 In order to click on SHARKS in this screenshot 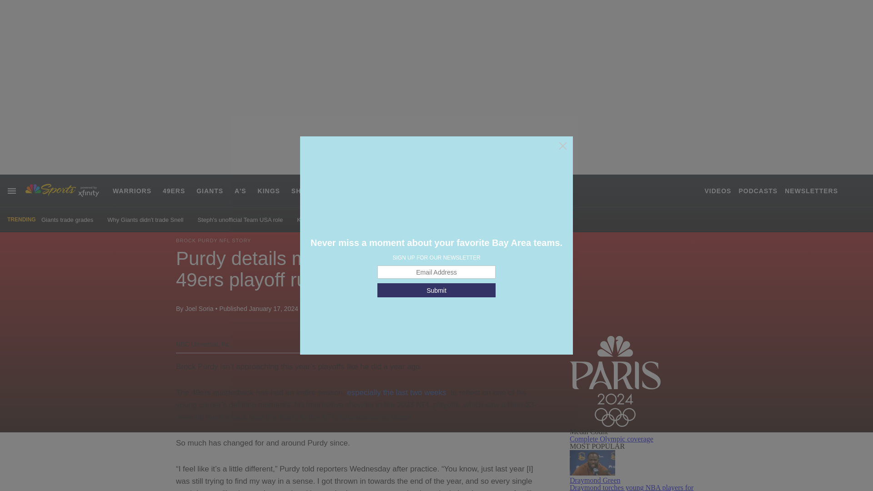, I will do `click(306, 190)`.